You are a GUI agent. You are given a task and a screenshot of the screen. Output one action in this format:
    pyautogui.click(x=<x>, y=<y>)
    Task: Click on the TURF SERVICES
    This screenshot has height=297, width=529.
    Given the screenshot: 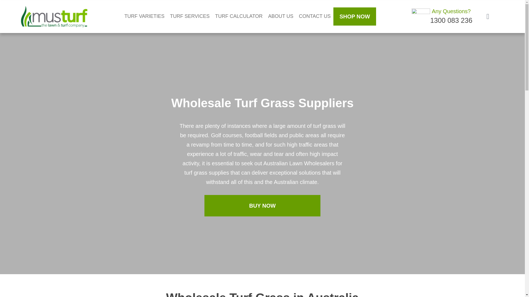 What is the action you would take?
    pyautogui.click(x=190, y=16)
    